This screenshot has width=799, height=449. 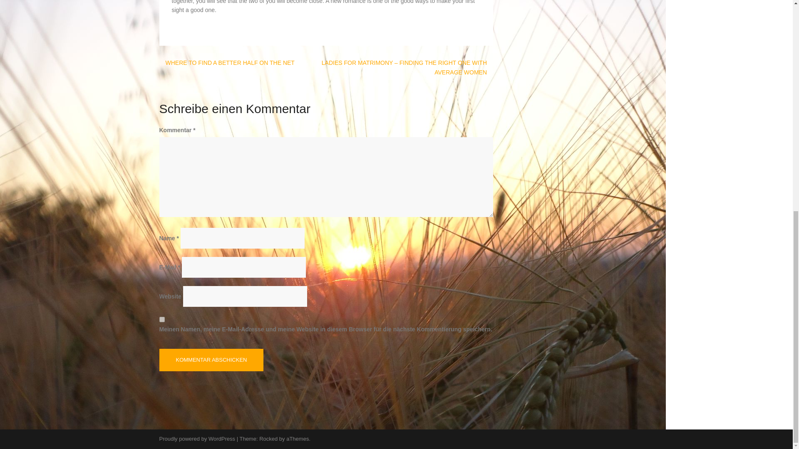 What do you see at coordinates (211, 360) in the screenshot?
I see `Kommentar abschicken` at bounding box center [211, 360].